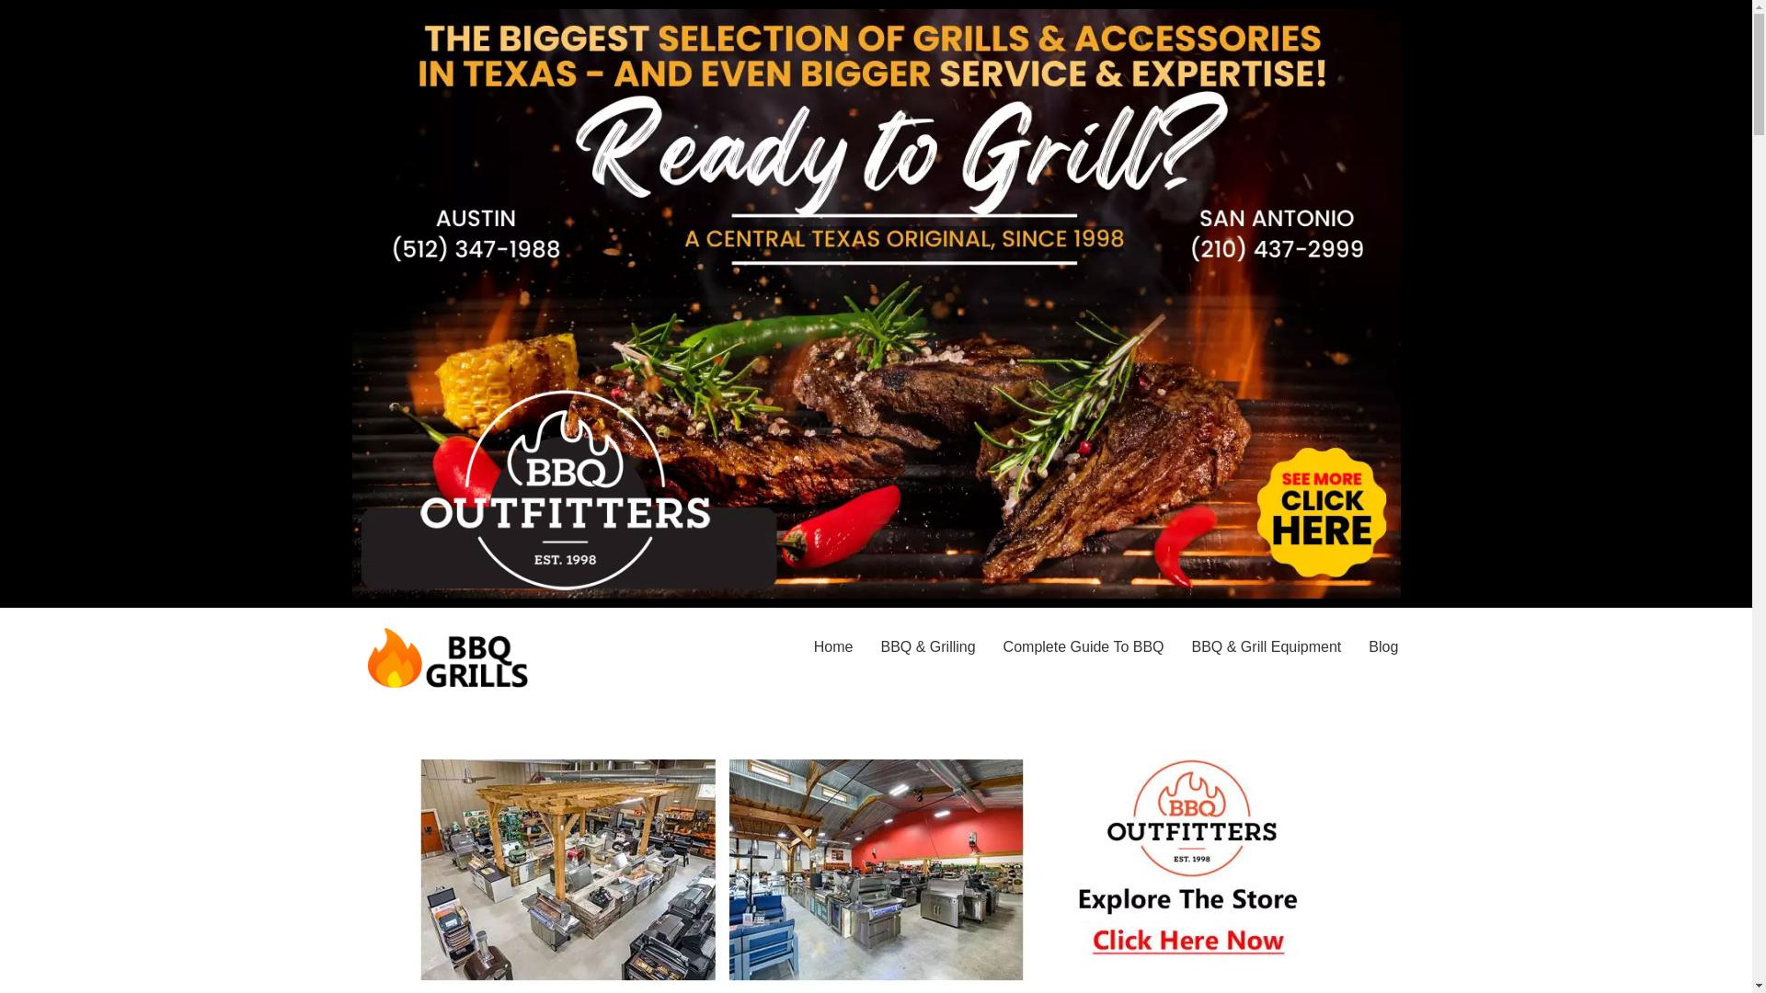 The width and height of the screenshot is (1766, 993). What do you see at coordinates (1084, 647) in the screenshot?
I see `Complete Guide To BBQ` at bounding box center [1084, 647].